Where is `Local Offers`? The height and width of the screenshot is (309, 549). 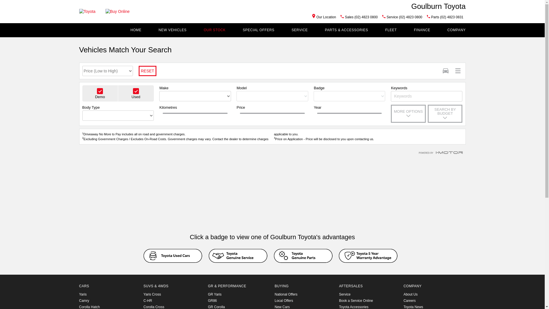 Local Offers is located at coordinates (304, 301).